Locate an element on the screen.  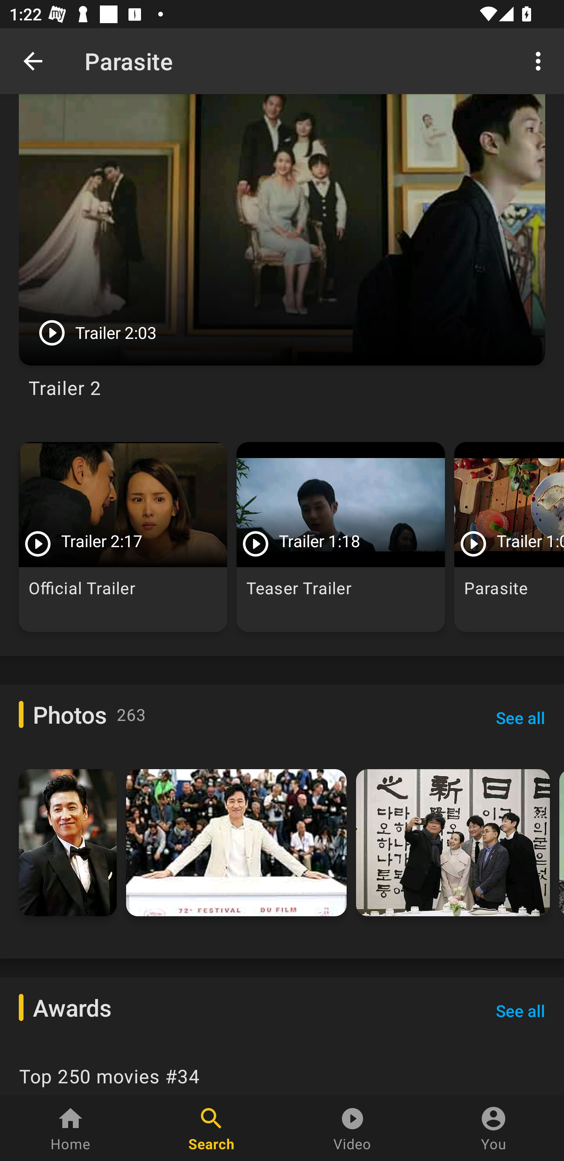
Trailer 2:03 Trailer 2 is located at coordinates (282, 261).